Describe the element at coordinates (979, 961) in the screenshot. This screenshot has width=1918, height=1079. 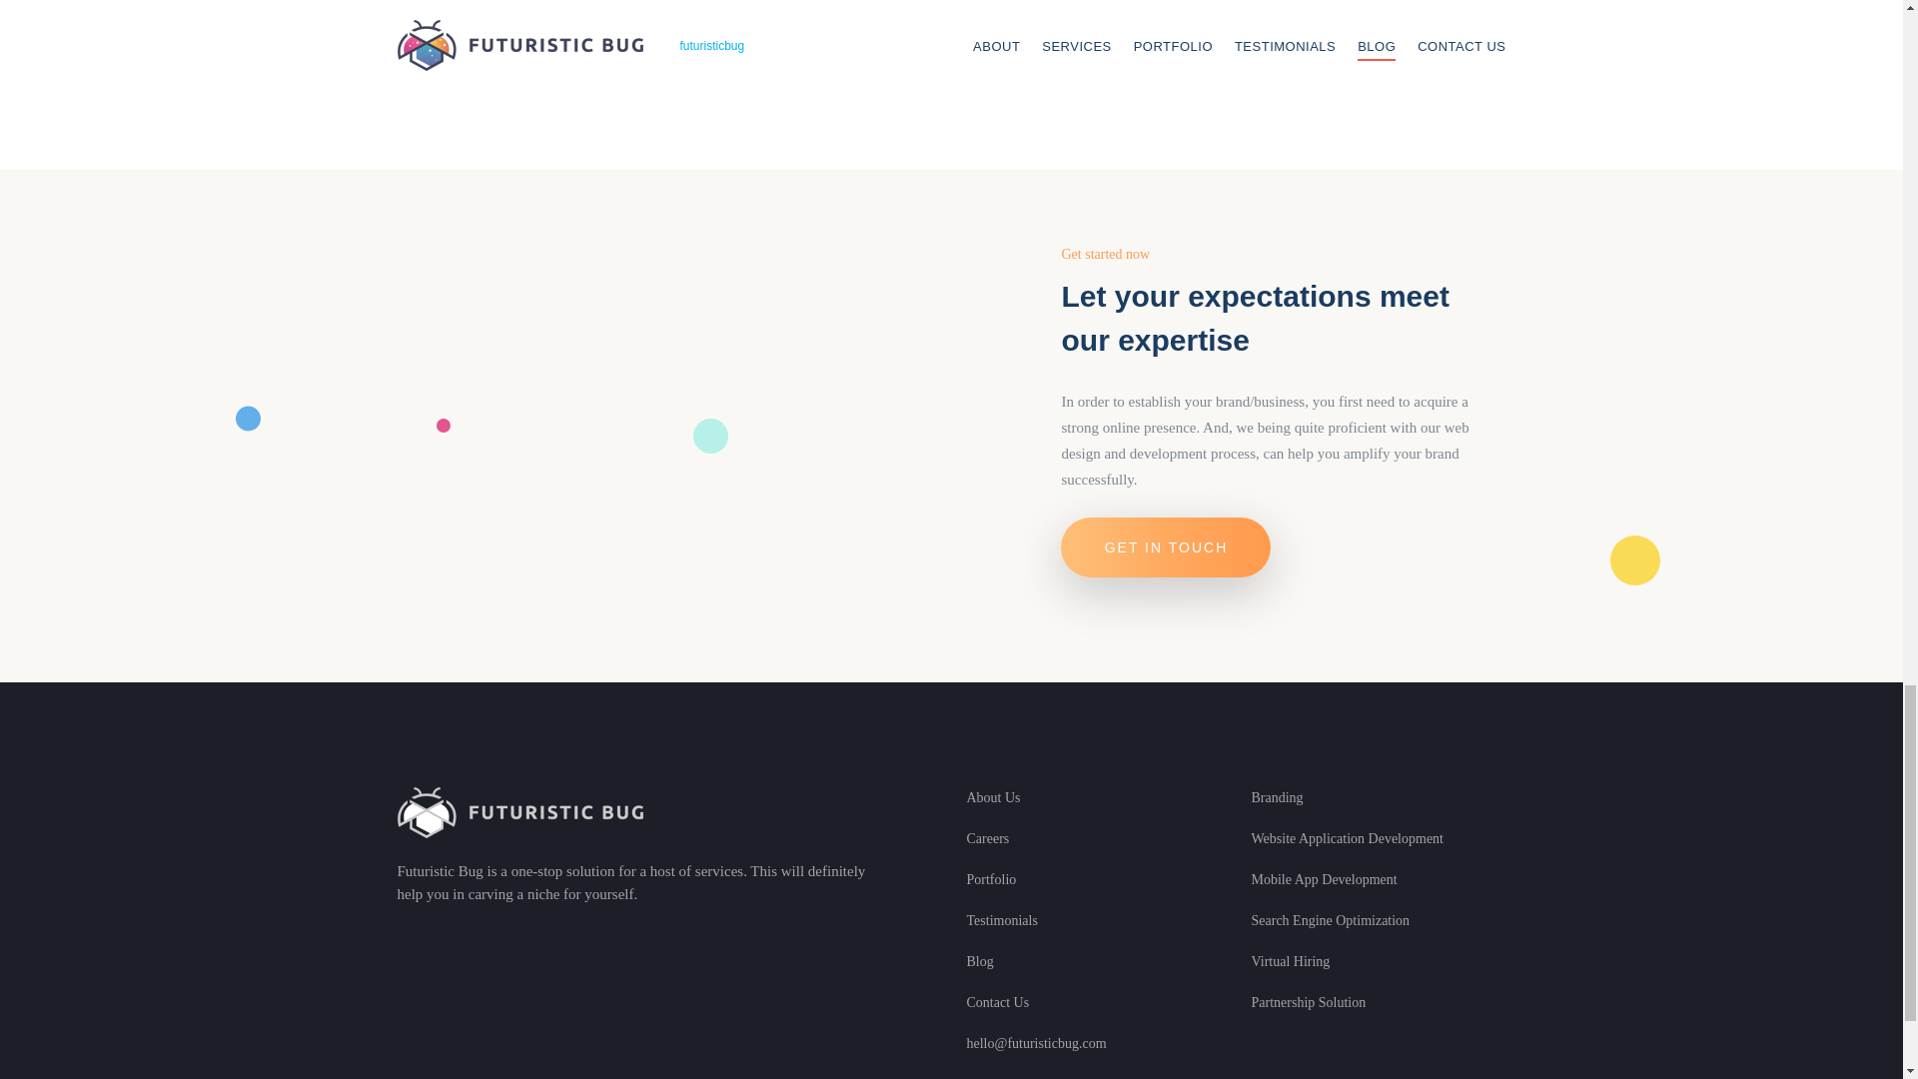
I see `Blog` at that location.